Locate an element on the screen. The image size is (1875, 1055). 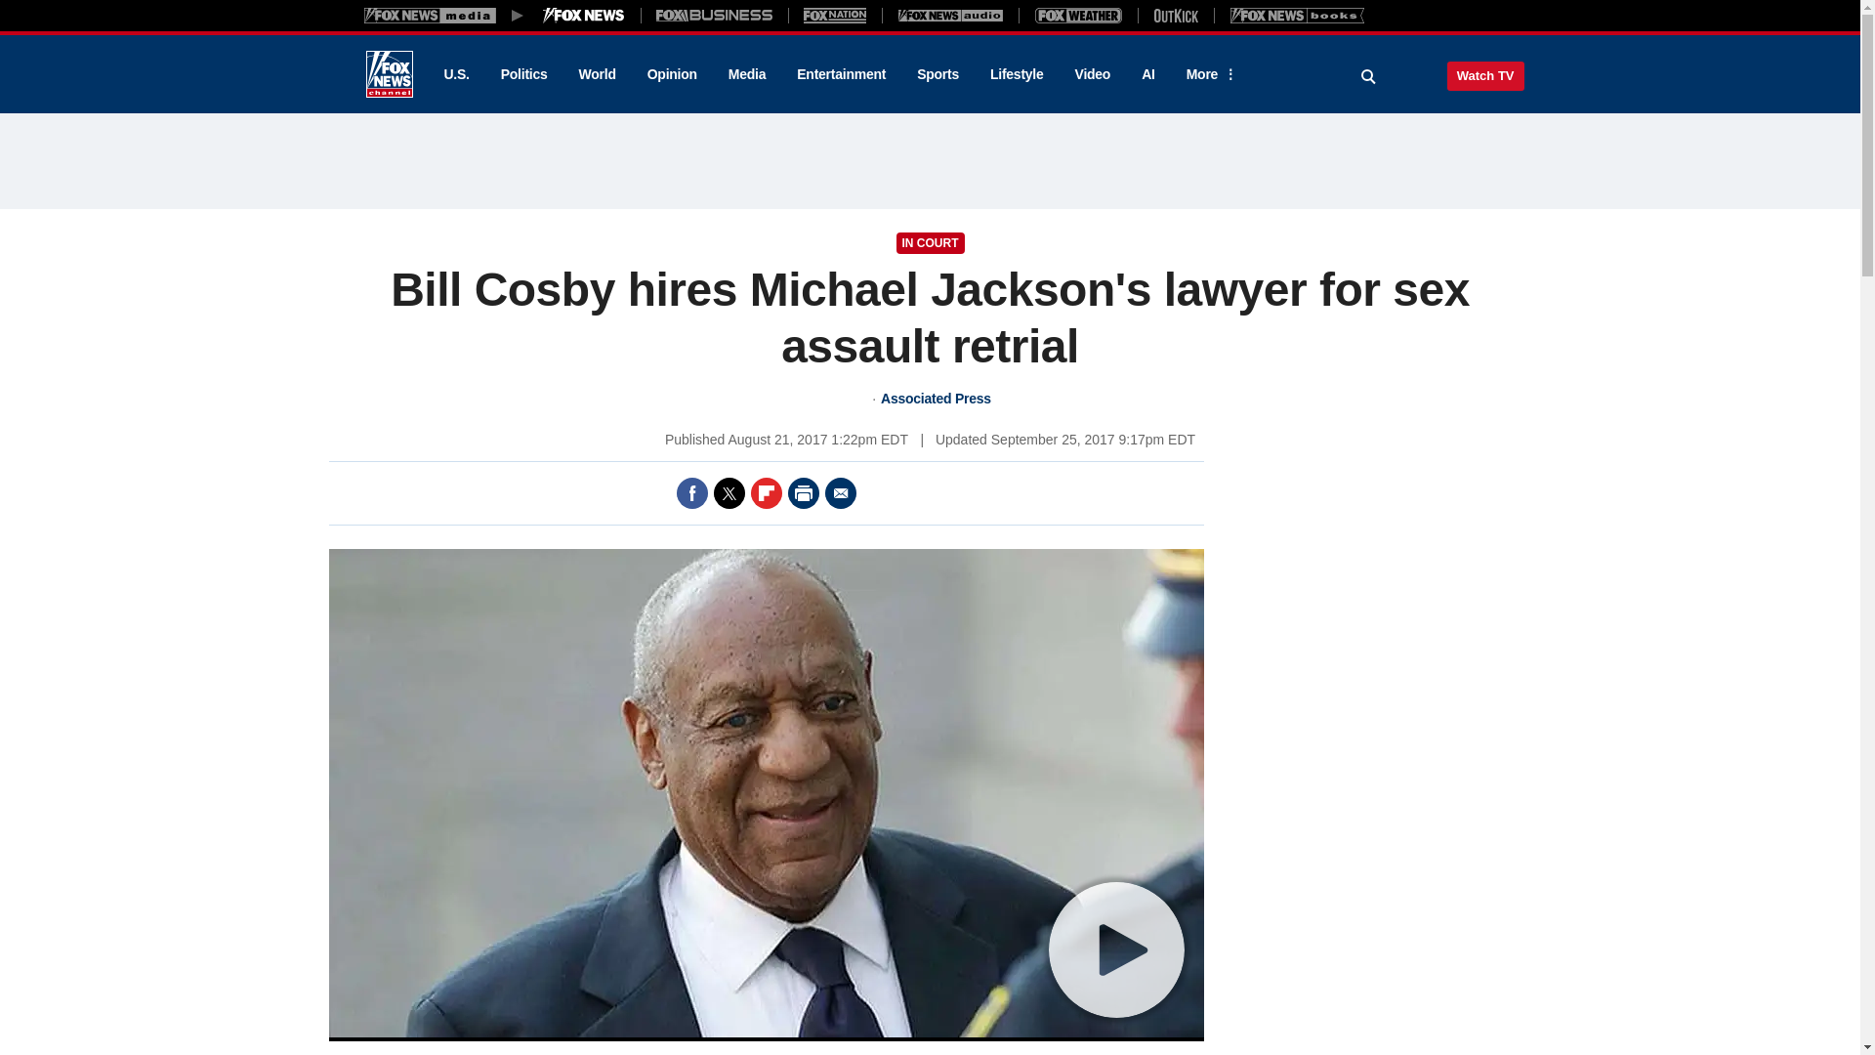
Watch TV is located at coordinates (1485, 75).